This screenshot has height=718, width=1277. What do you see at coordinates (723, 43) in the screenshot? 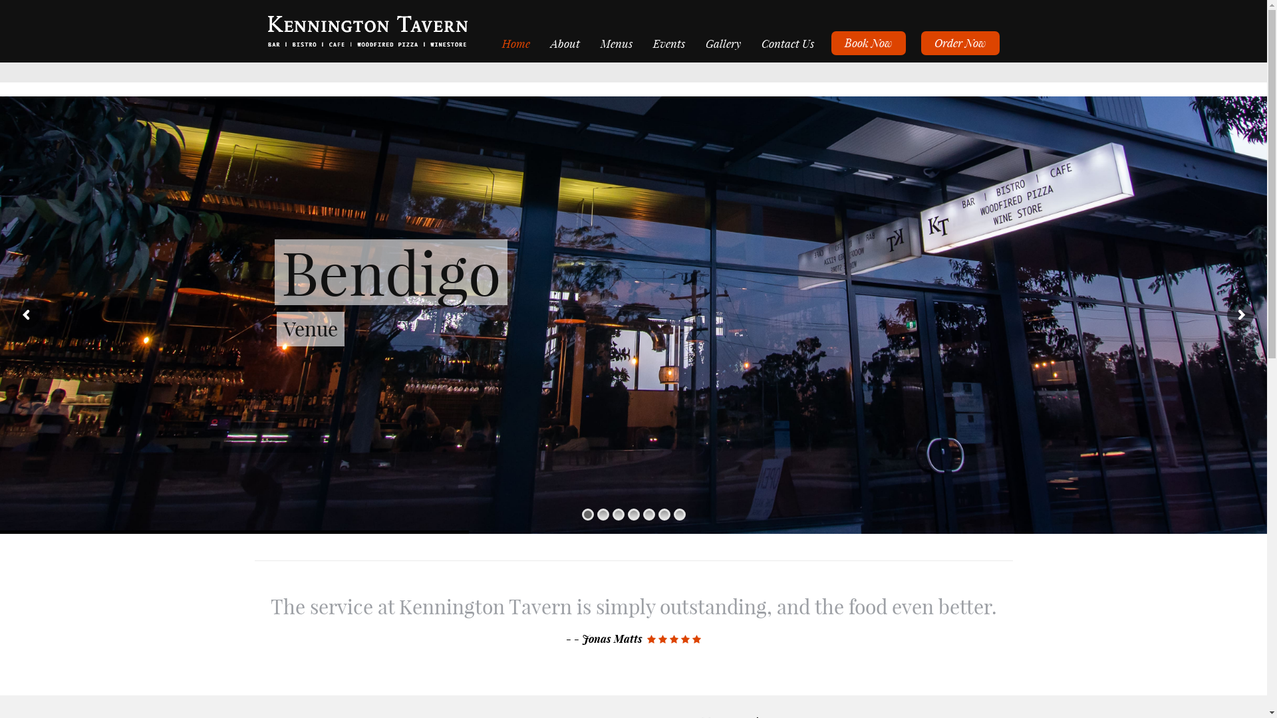
I see `Gallery` at bounding box center [723, 43].